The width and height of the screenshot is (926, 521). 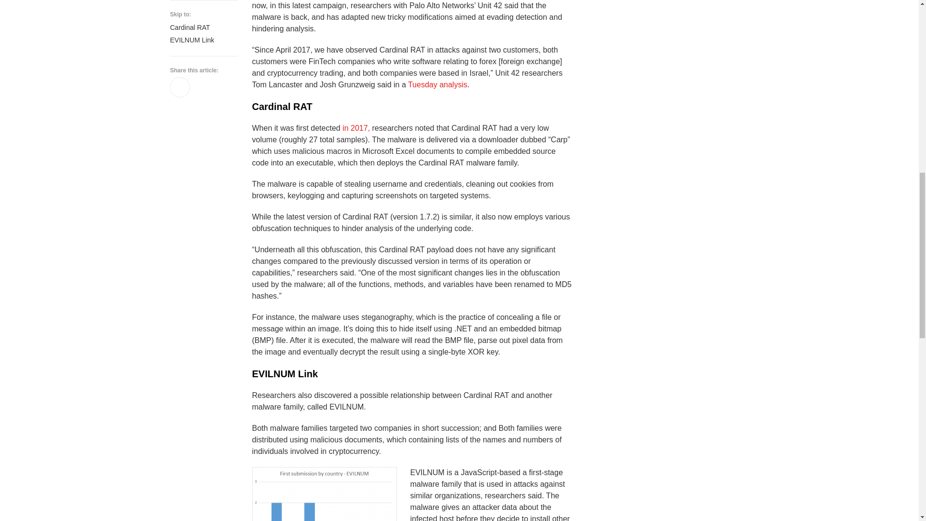 What do you see at coordinates (438, 84) in the screenshot?
I see `Tuesday analysis` at bounding box center [438, 84].